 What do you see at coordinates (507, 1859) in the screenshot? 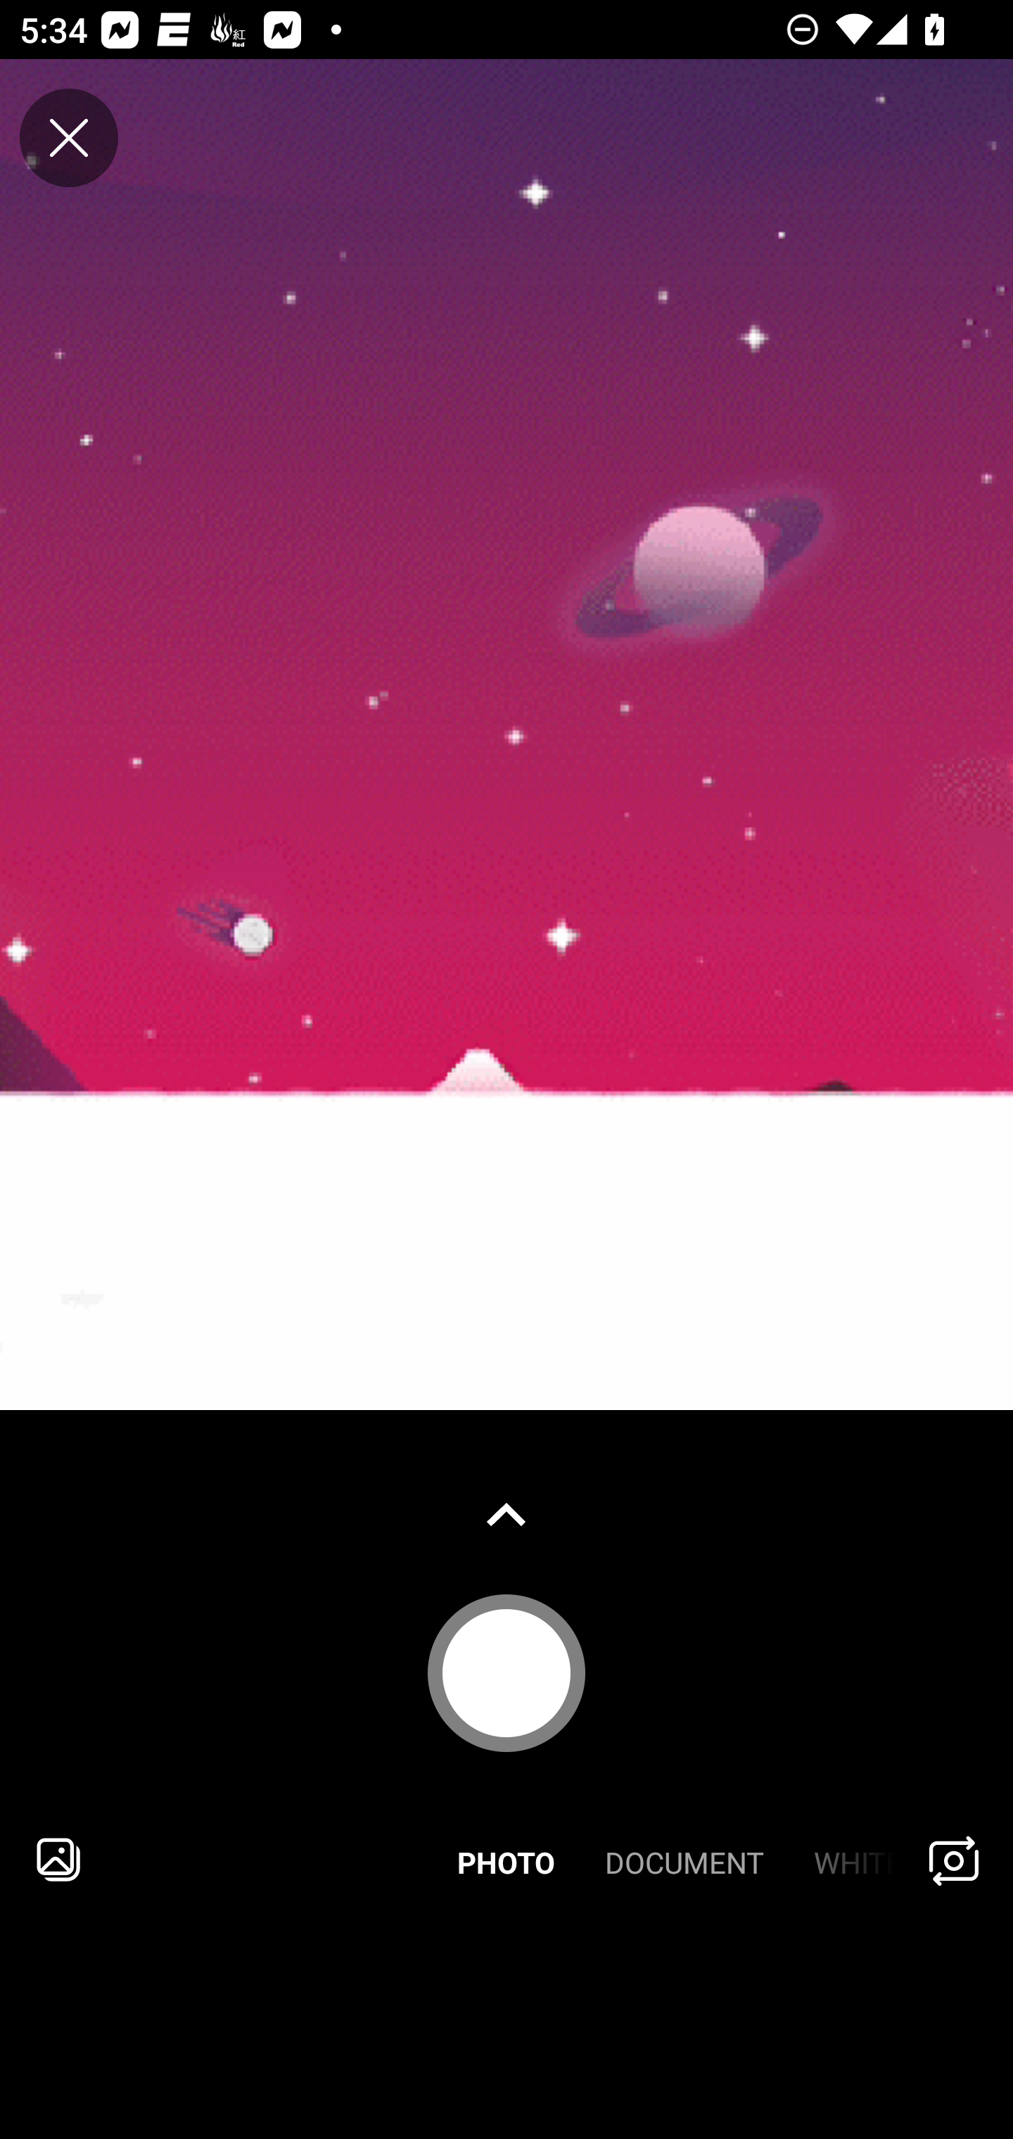
I see `PHOTO` at bounding box center [507, 1859].